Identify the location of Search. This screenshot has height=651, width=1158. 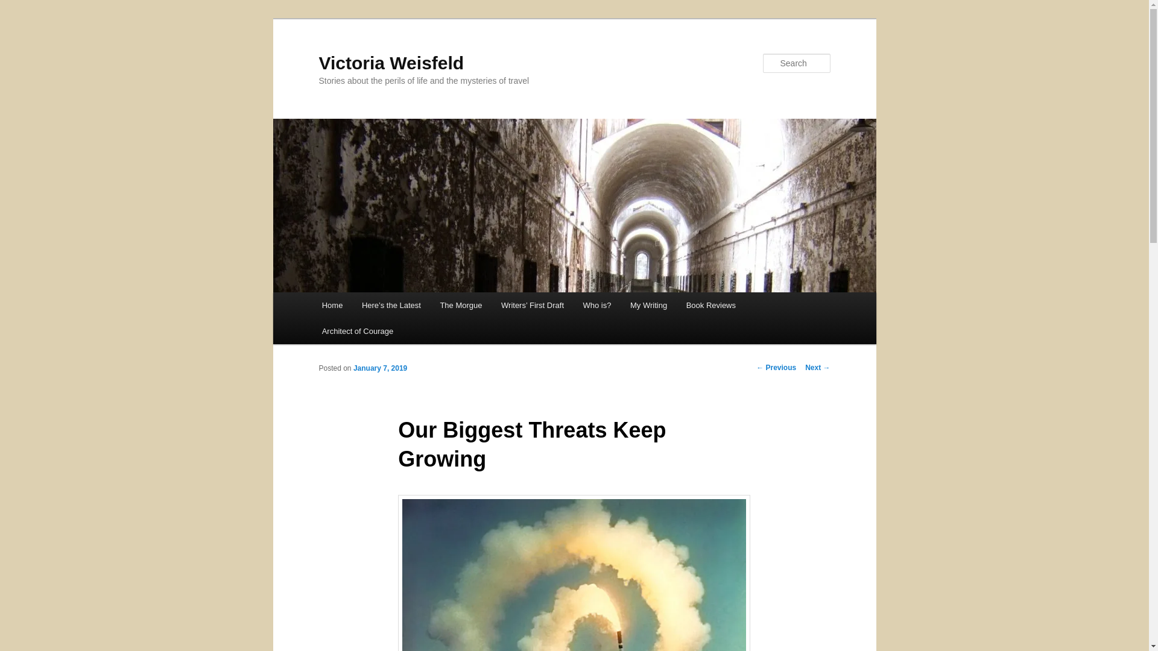
(19, 7).